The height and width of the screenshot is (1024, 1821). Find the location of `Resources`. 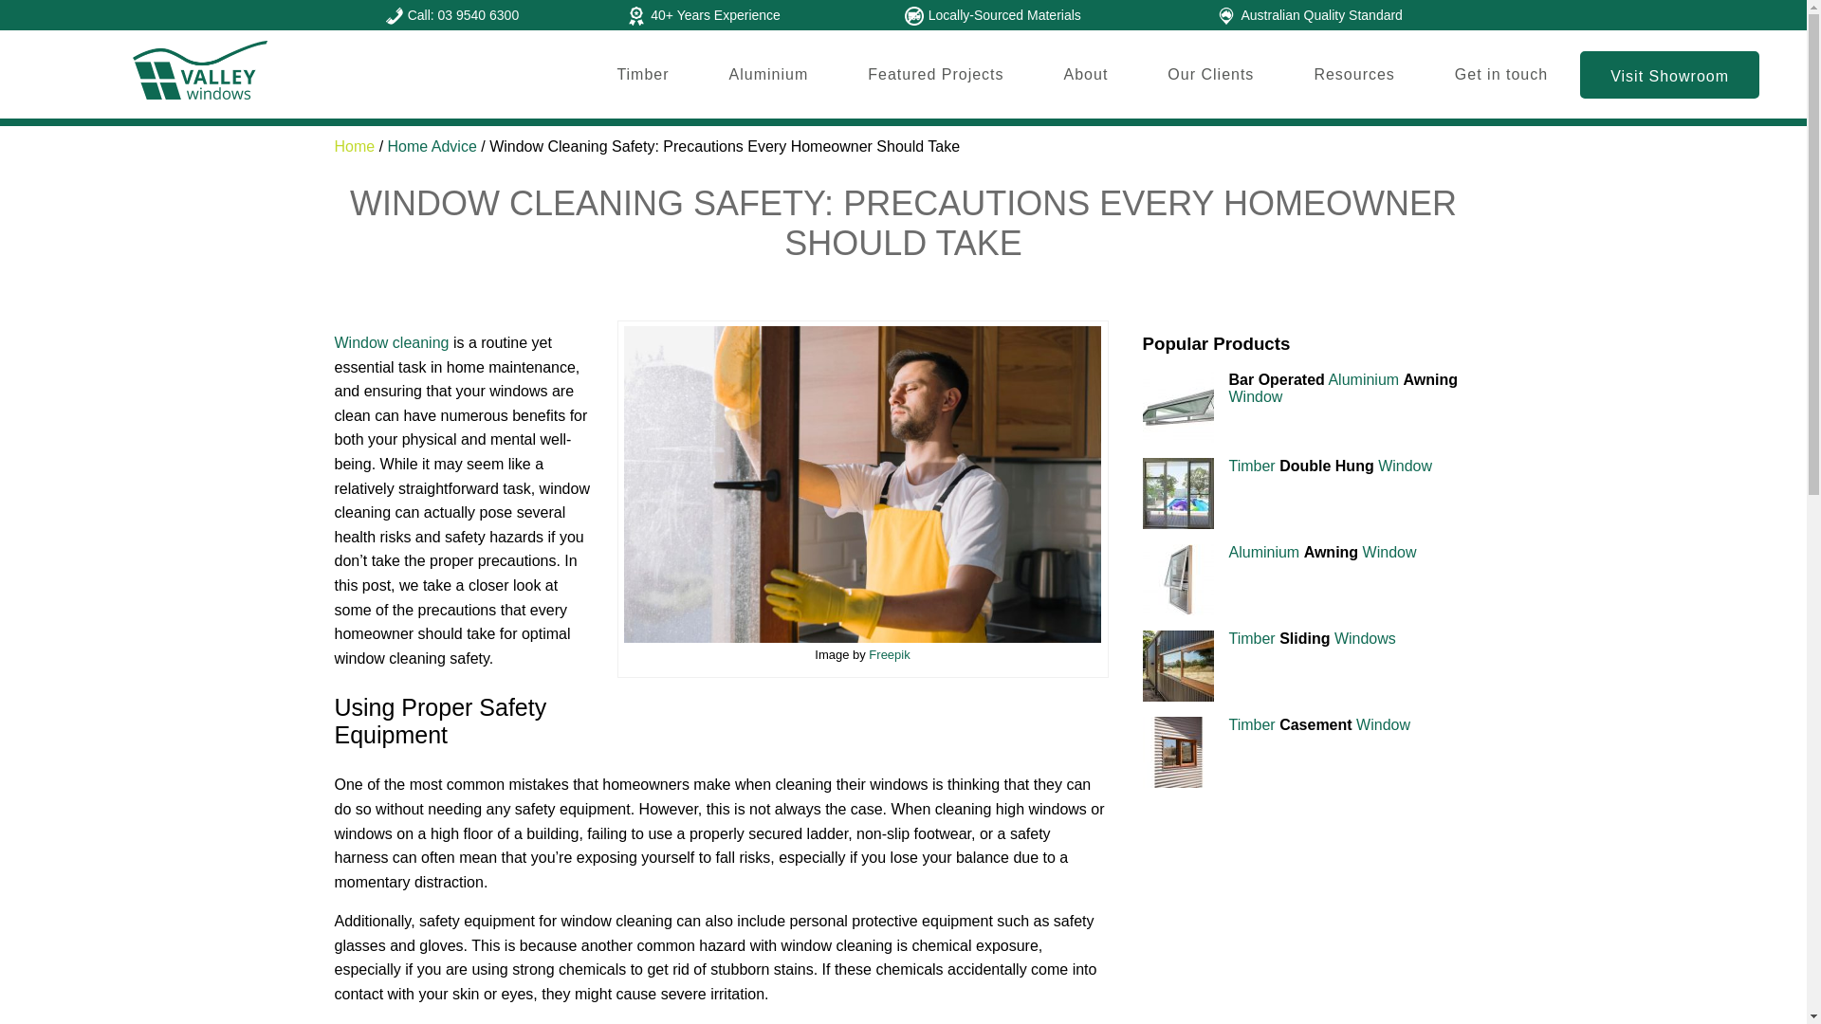

Resources is located at coordinates (1353, 74).